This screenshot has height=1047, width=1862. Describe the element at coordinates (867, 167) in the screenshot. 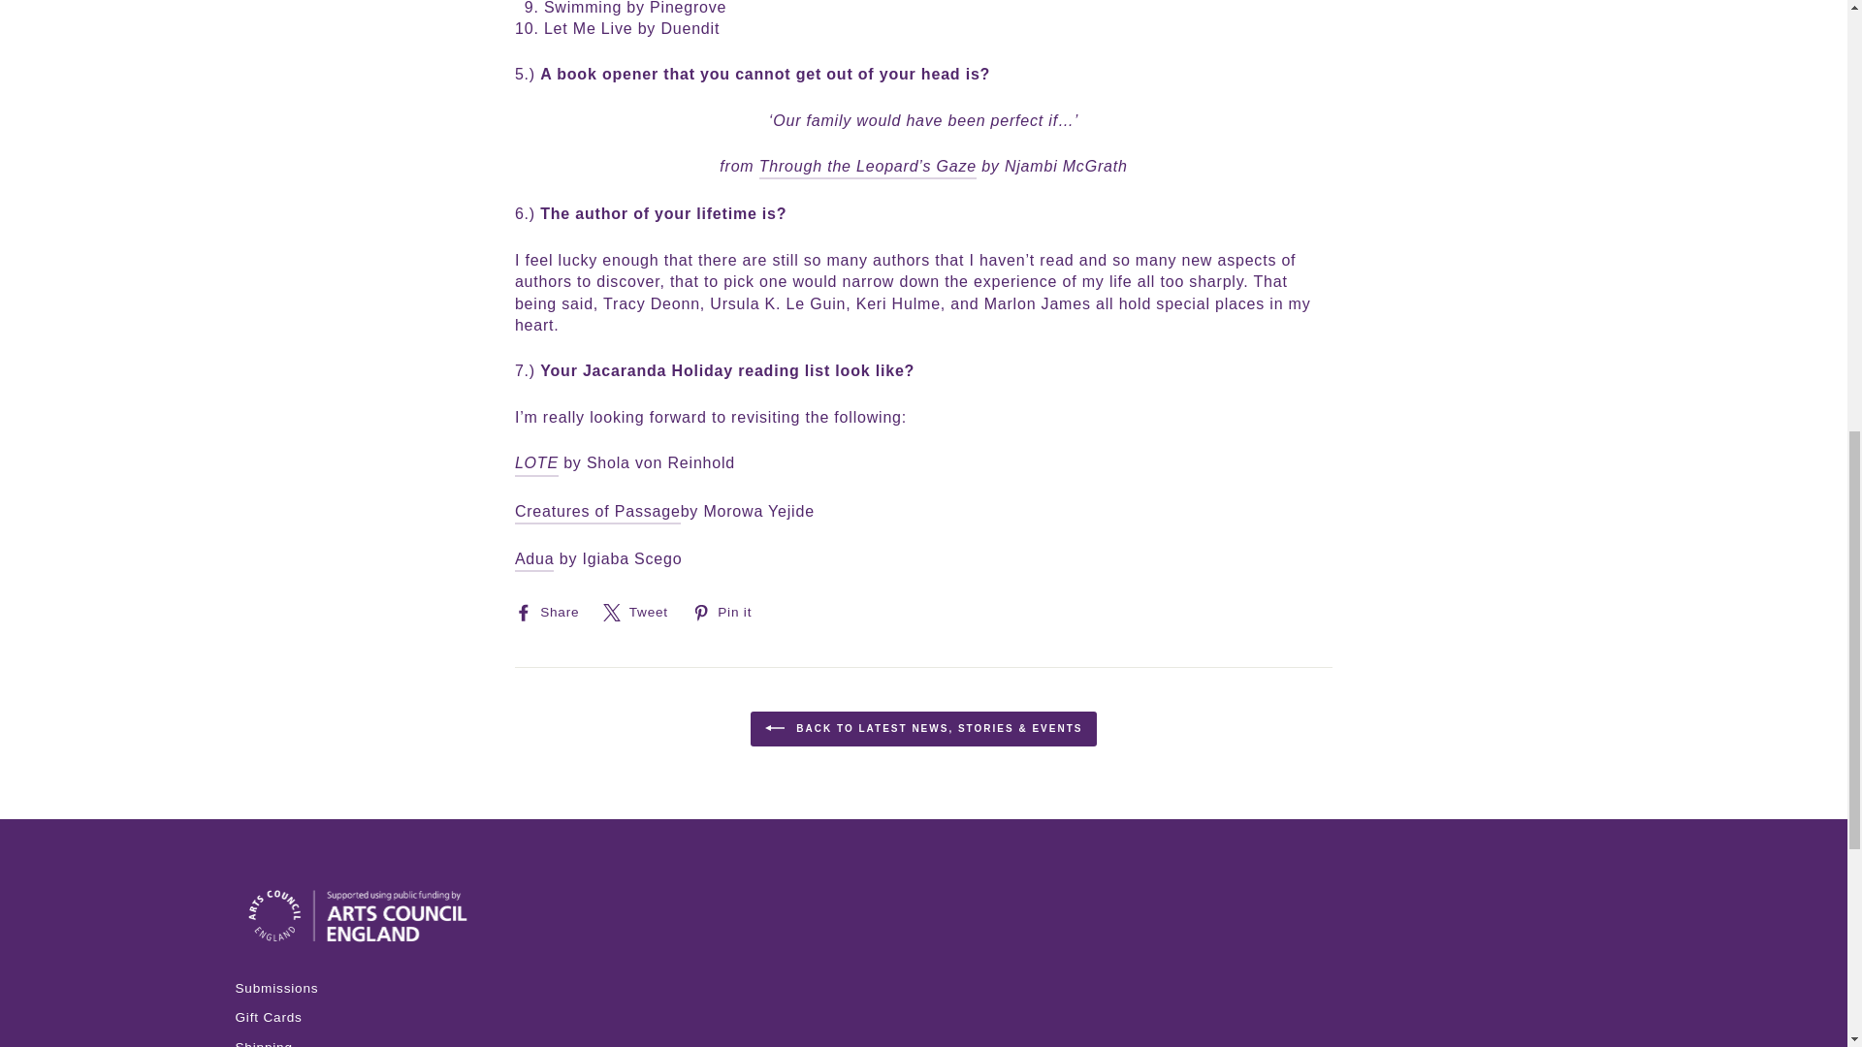

I see `Through the Leopard's G` at that location.